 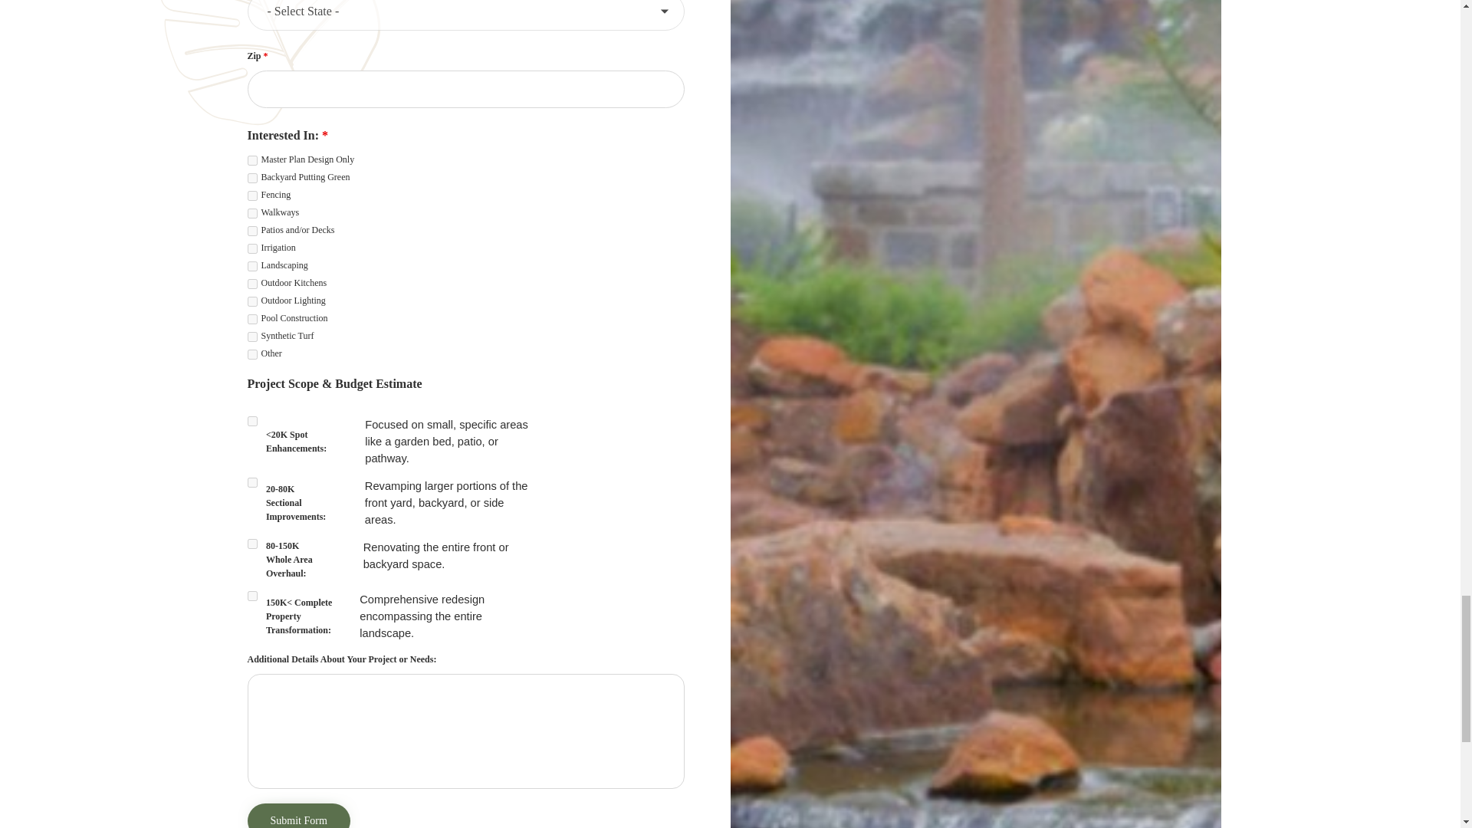 I want to click on other, so click(x=251, y=354).